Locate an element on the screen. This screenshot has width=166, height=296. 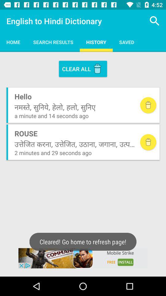
delete this search is located at coordinates (148, 142).